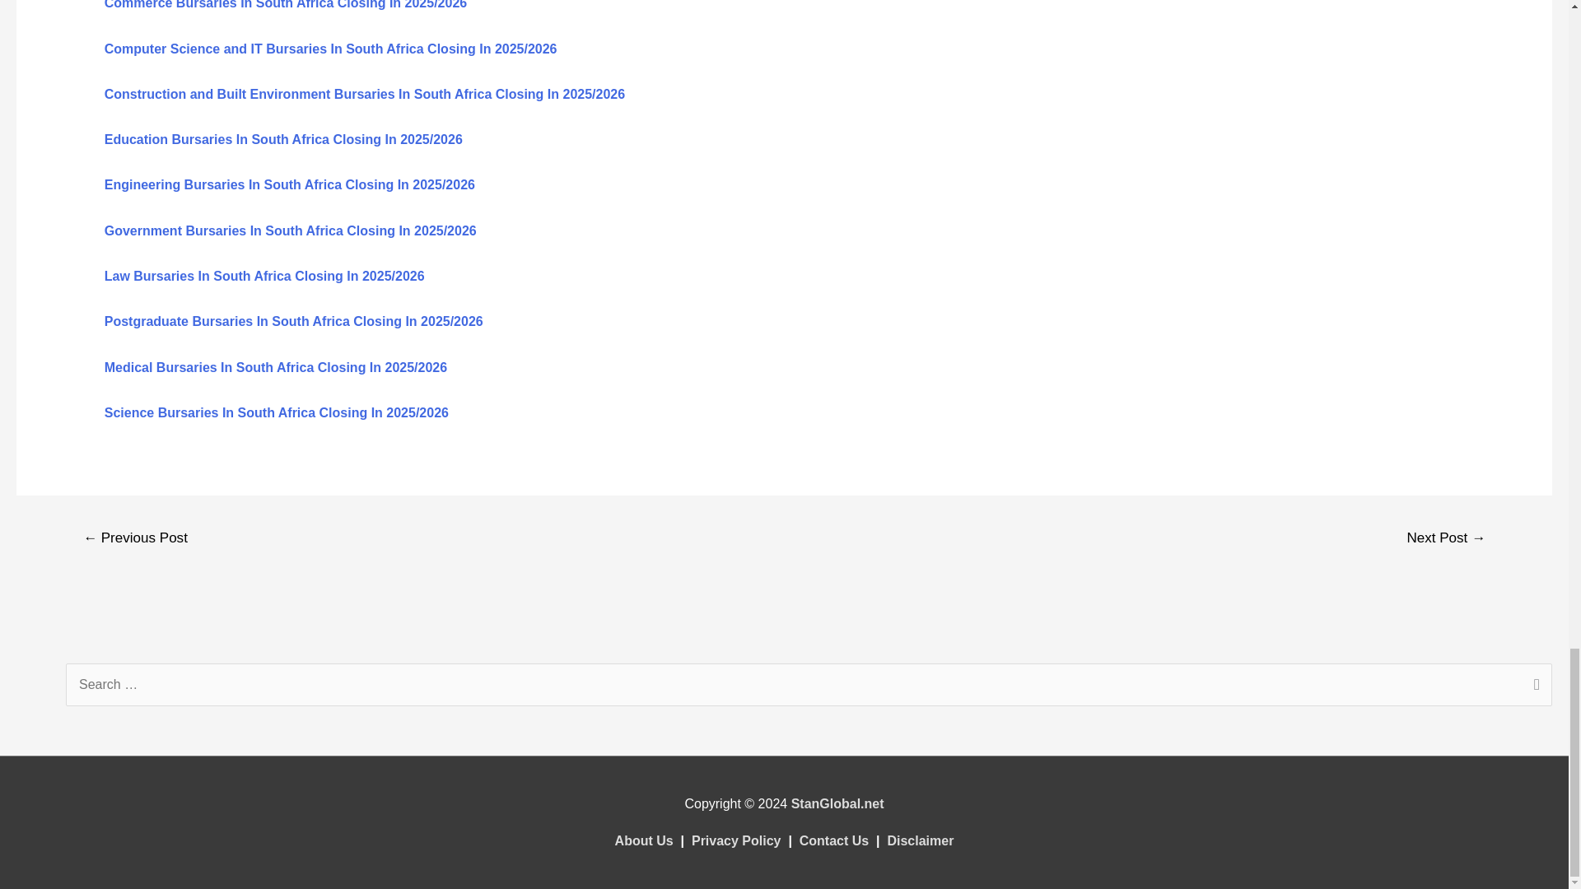 The width and height of the screenshot is (1581, 889). Describe the element at coordinates (644, 841) in the screenshot. I see `About Us` at that location.